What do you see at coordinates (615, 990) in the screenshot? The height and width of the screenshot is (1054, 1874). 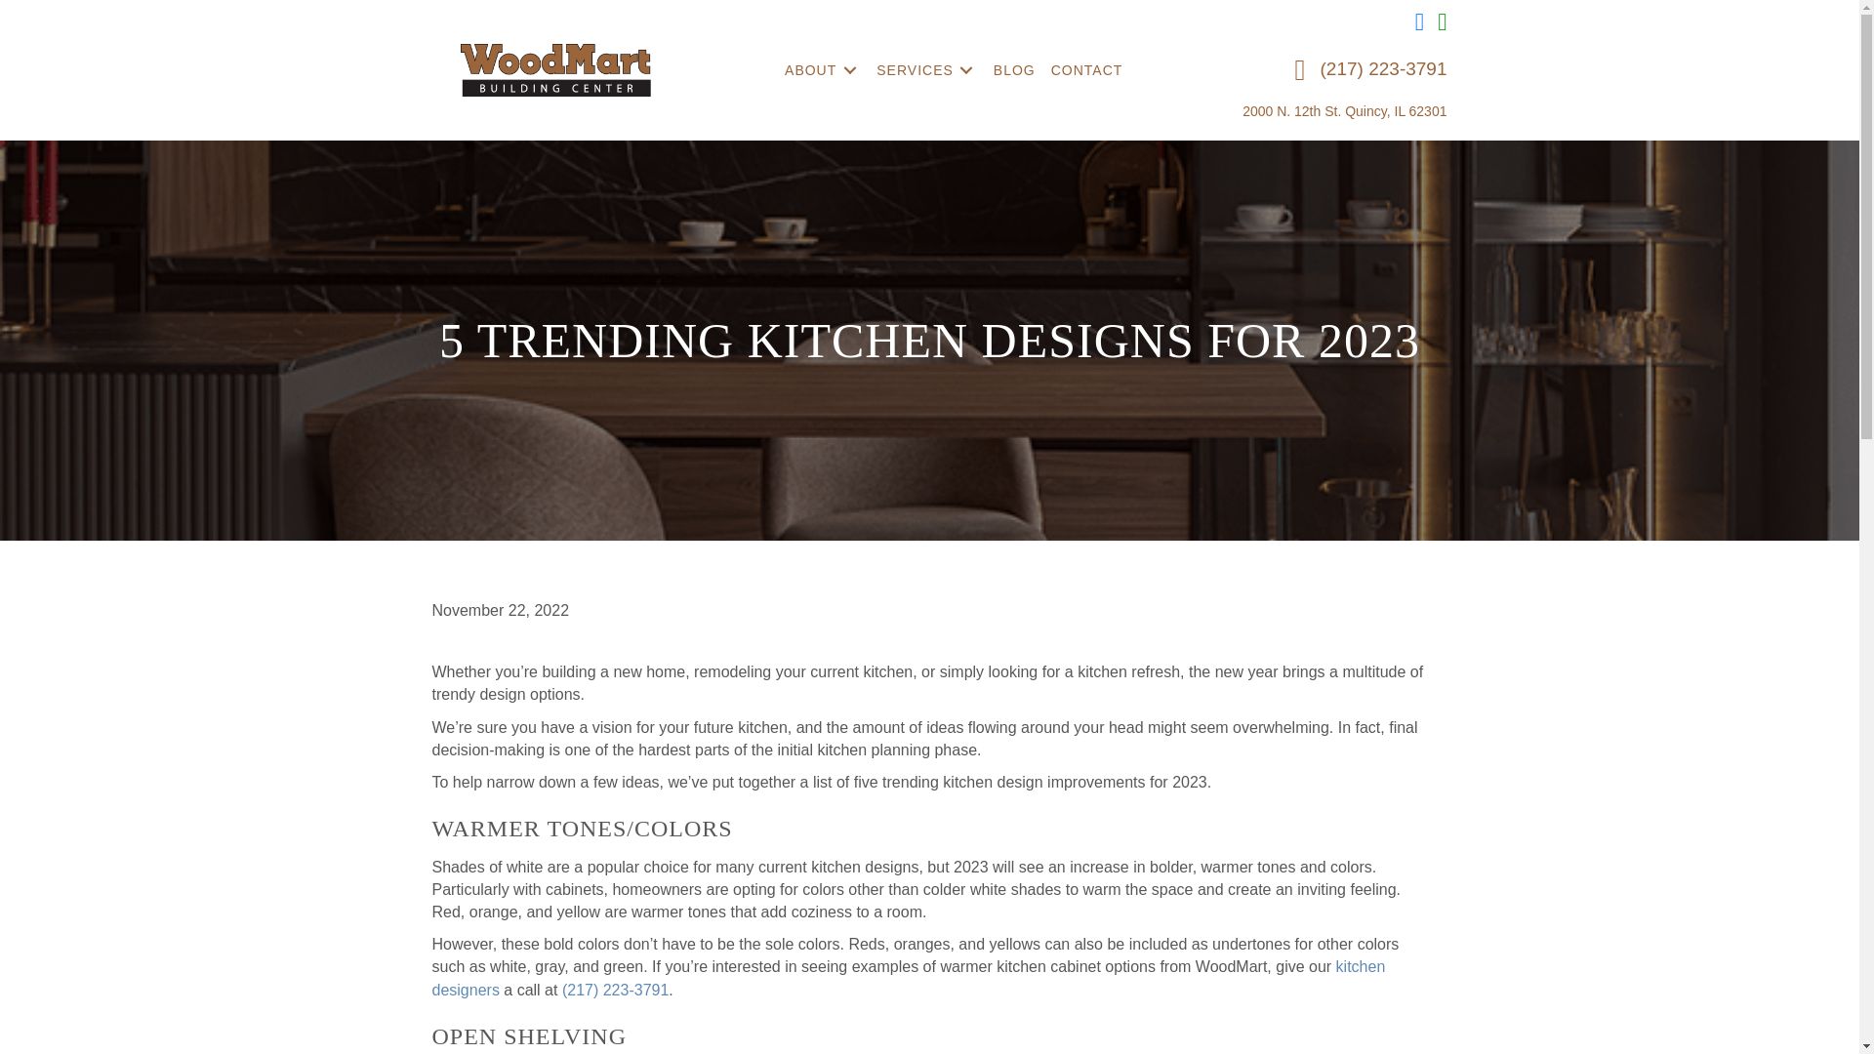 I see `Call WoodMart` at bounding box center [615, 990].